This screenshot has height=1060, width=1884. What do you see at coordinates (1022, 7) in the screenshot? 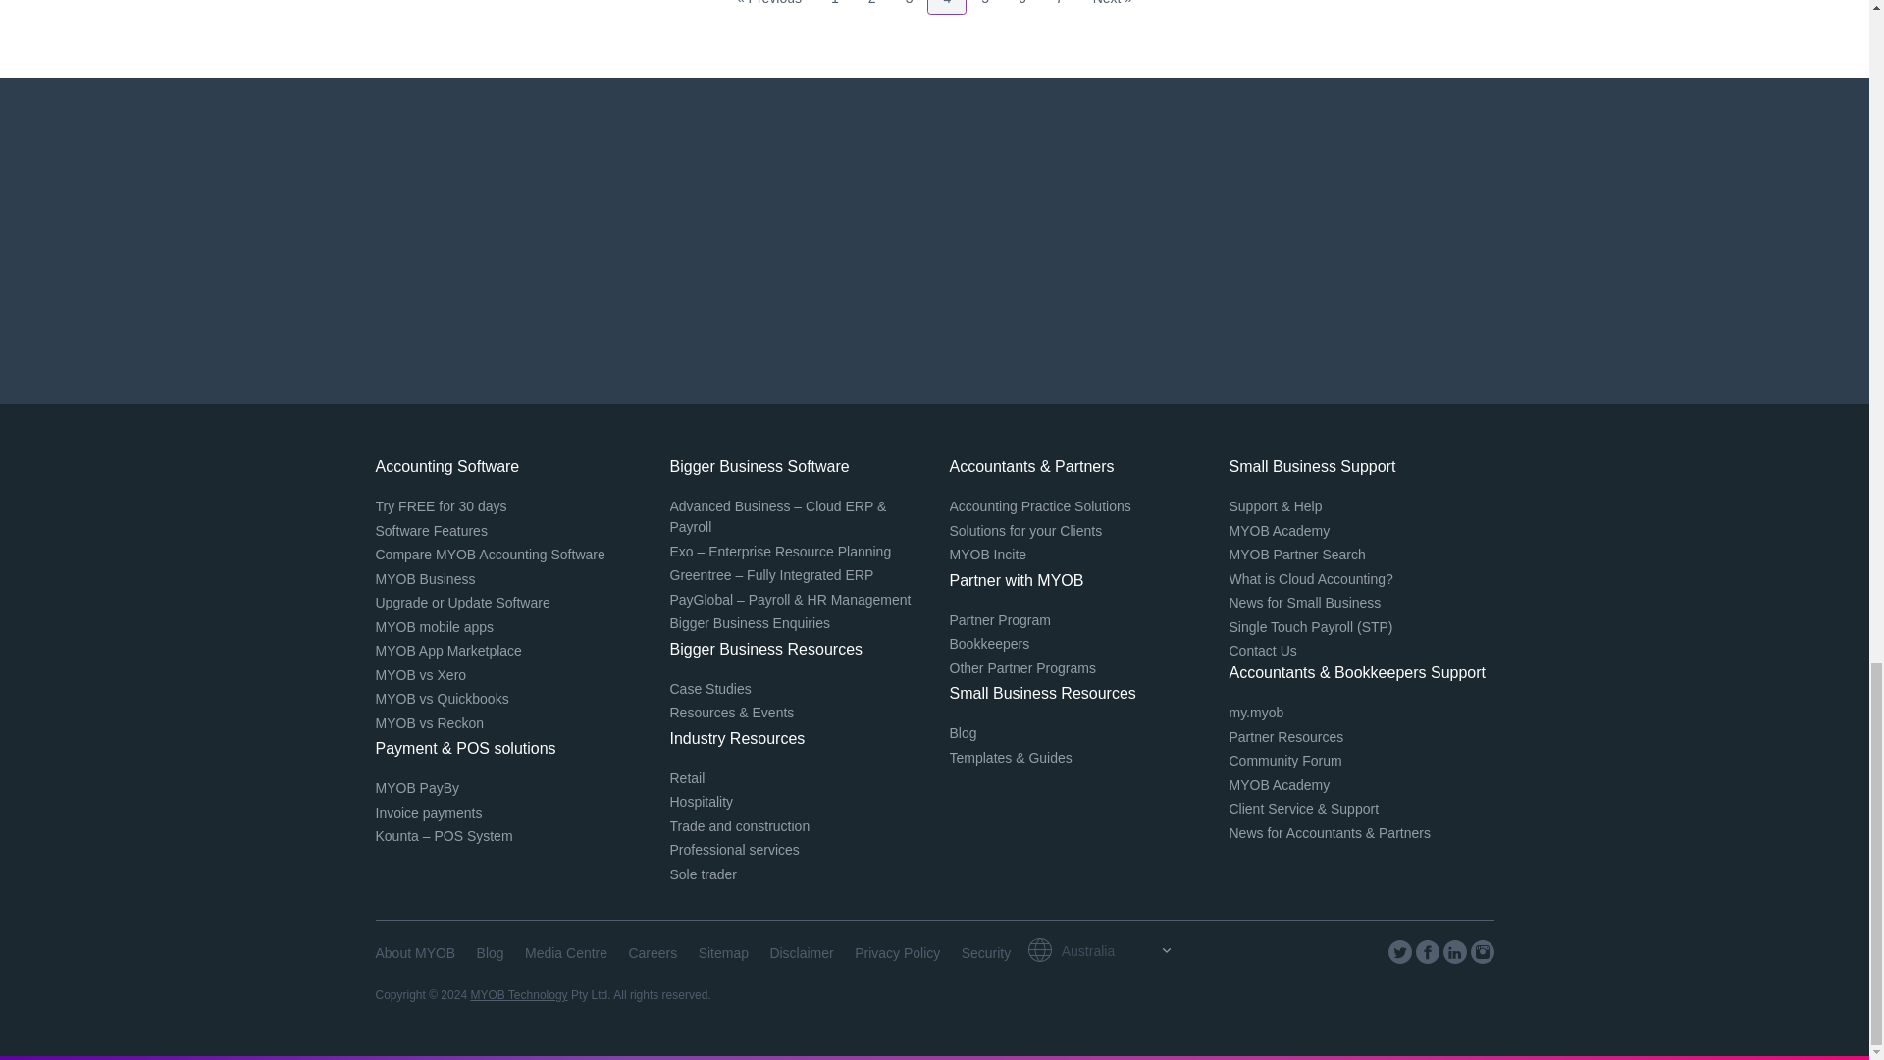
I see `Try FREE for 30 days` at bounding box center [1022, 7].